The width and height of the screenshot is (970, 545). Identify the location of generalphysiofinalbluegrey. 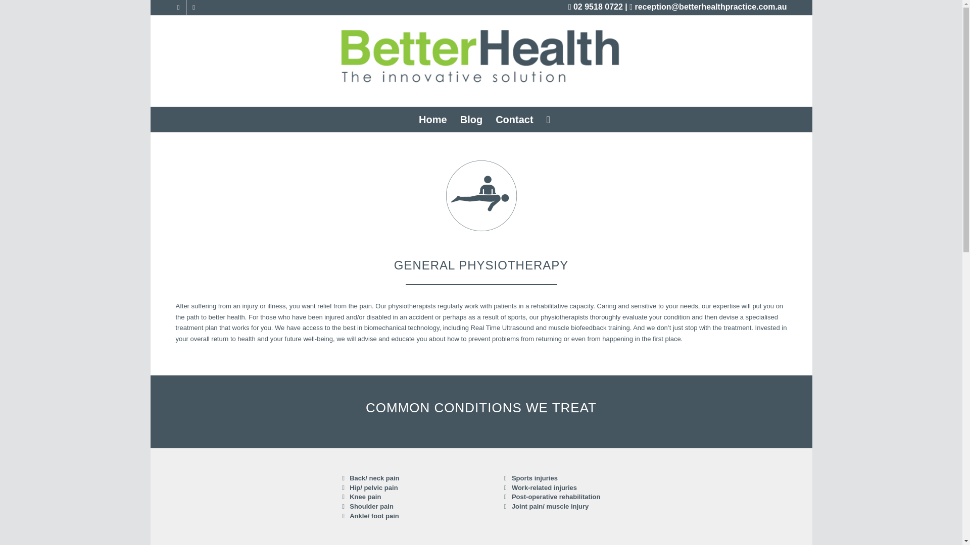
(481, 196).